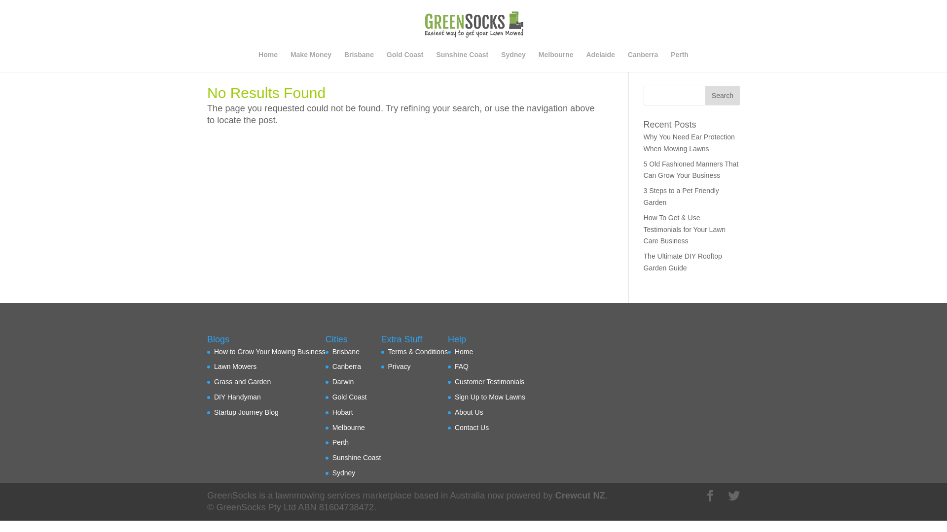 Image resolution: width=947 pixels, height=532 pixels. What do you see at coordinates (580, 496) in the screenshot?
I see `Crewcut NZ` at bounding box center [580, 496].